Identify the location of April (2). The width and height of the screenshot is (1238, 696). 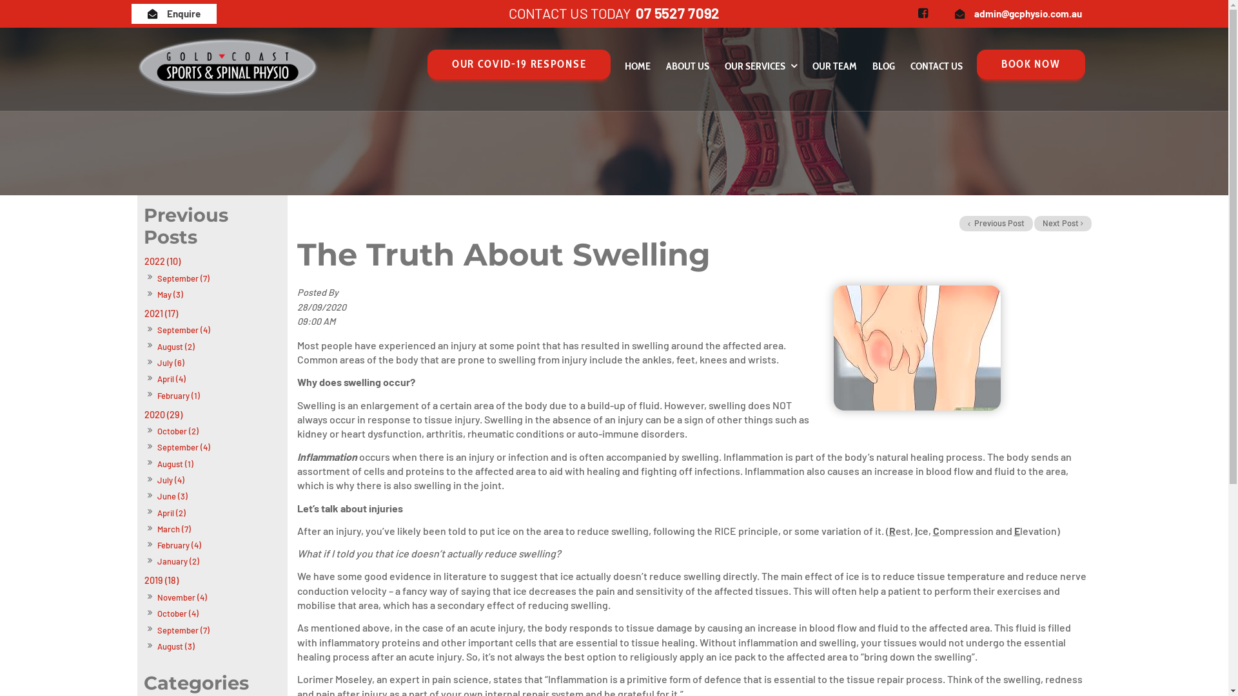
(172, 513).